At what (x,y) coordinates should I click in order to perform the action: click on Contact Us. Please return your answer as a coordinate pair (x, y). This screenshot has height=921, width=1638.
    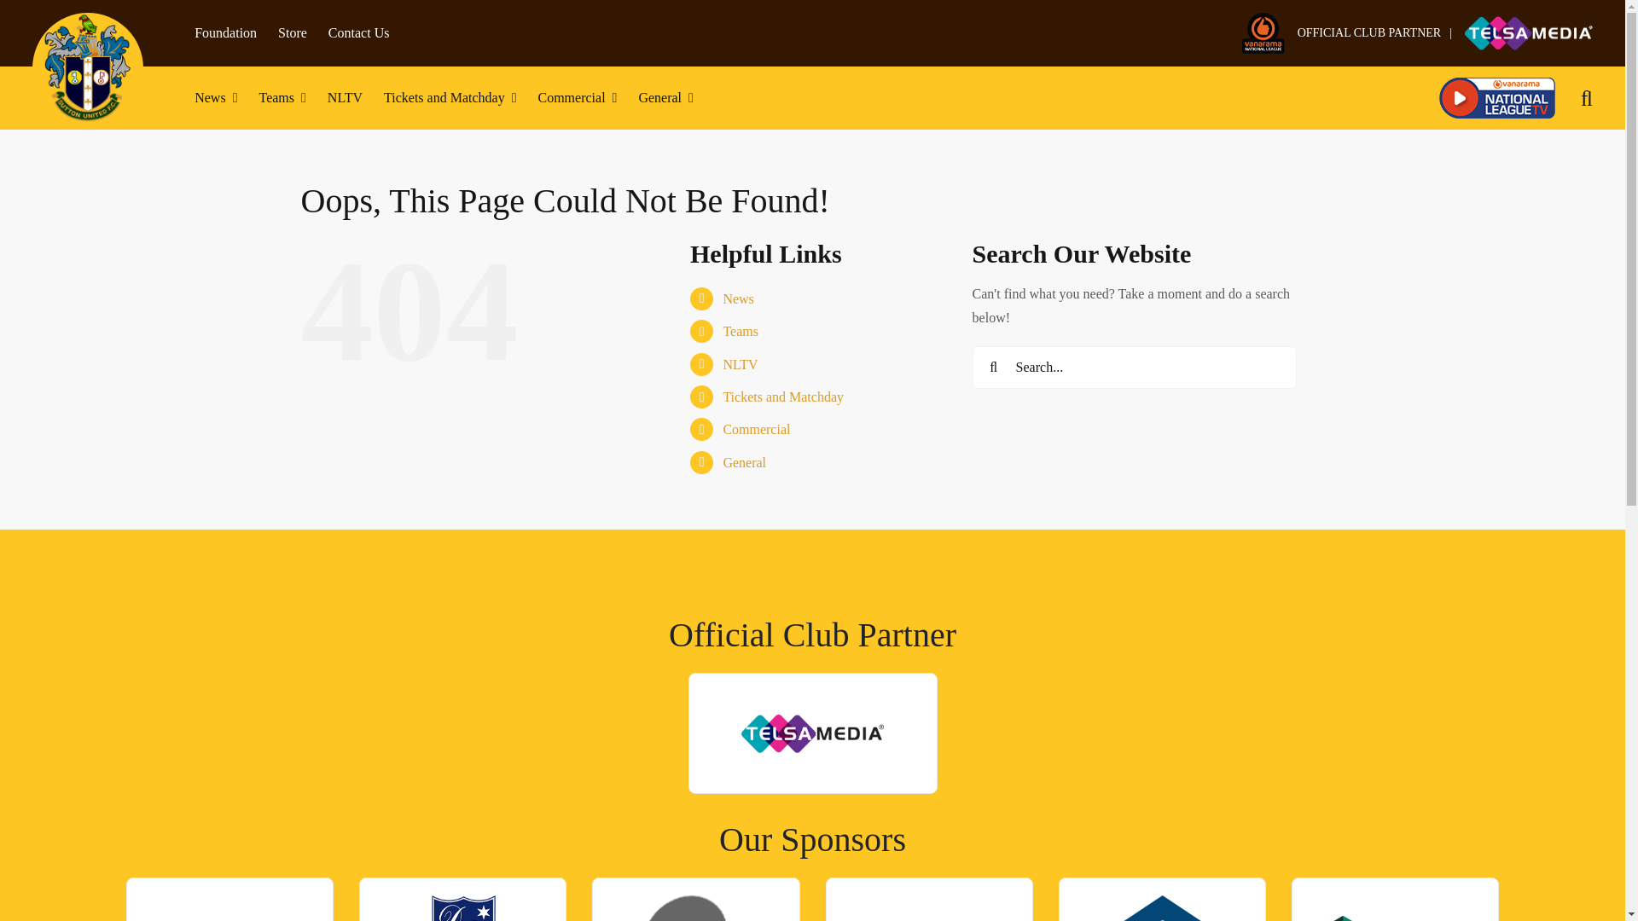
    Looking at the image, I should click on (358, 32).